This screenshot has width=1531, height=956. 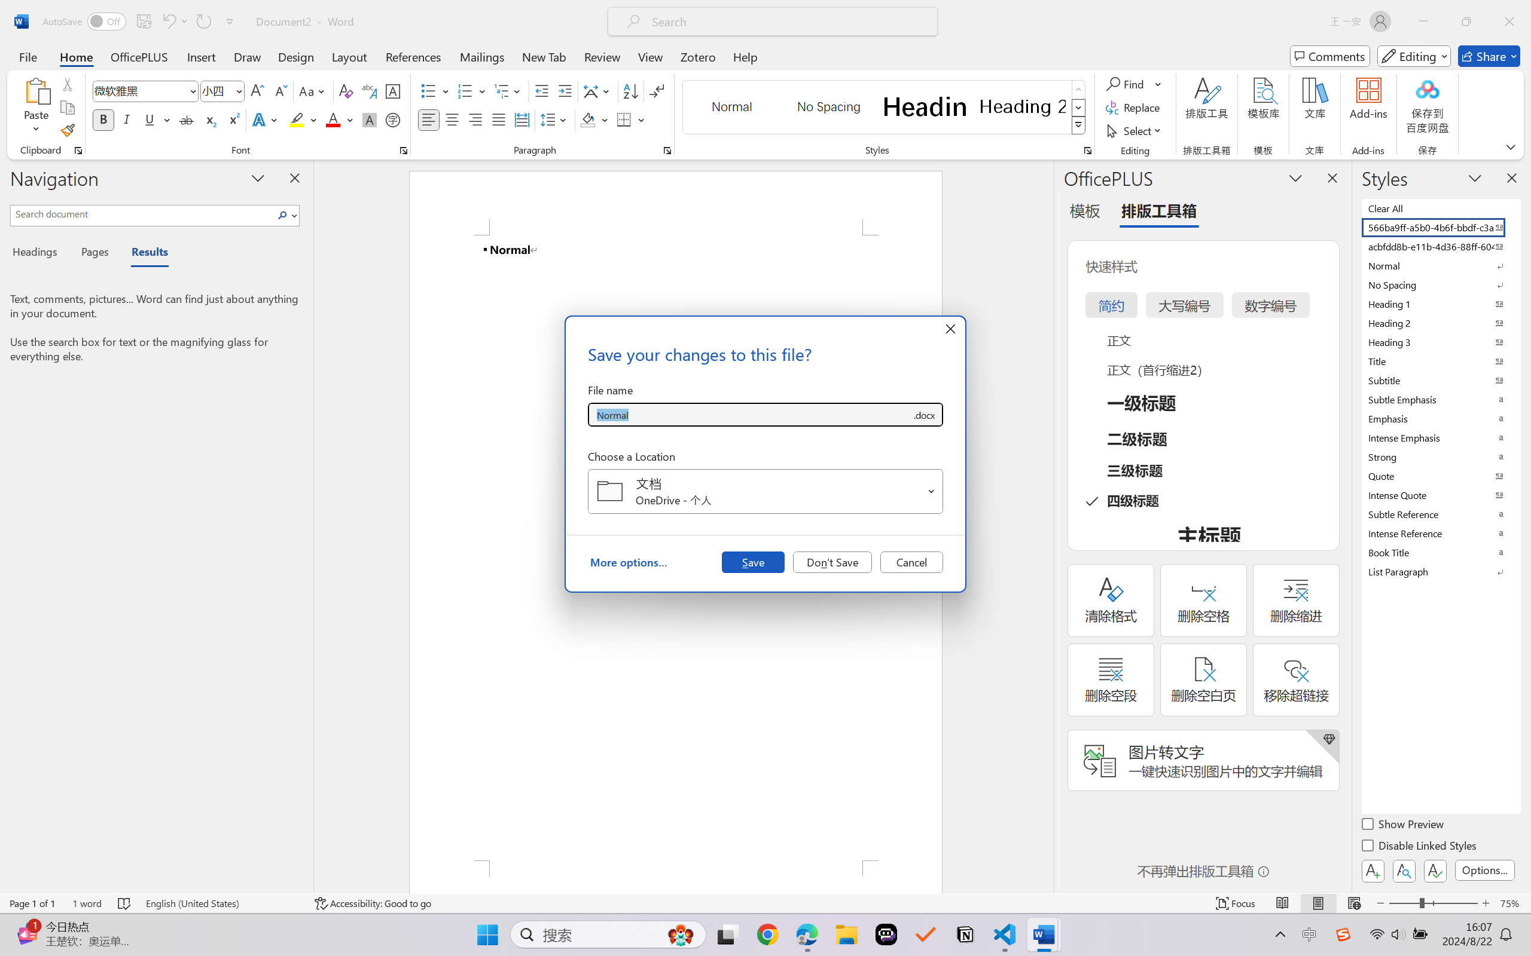 I want to click on Results, so click(x=144, y=253).